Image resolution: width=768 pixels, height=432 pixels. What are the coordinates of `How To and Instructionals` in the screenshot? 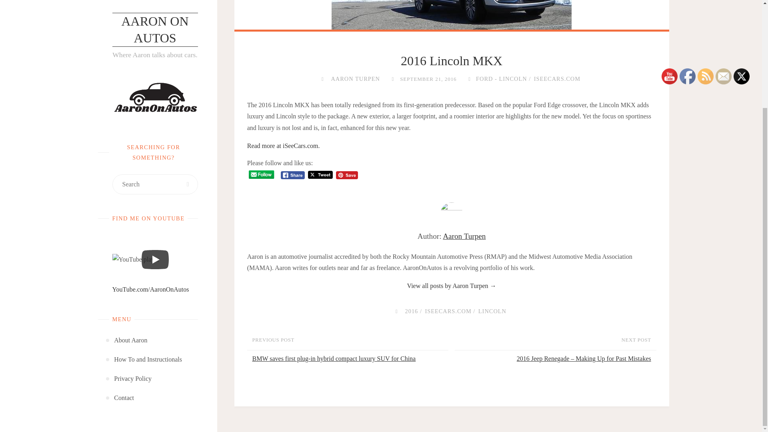 It's located at (148, 221).